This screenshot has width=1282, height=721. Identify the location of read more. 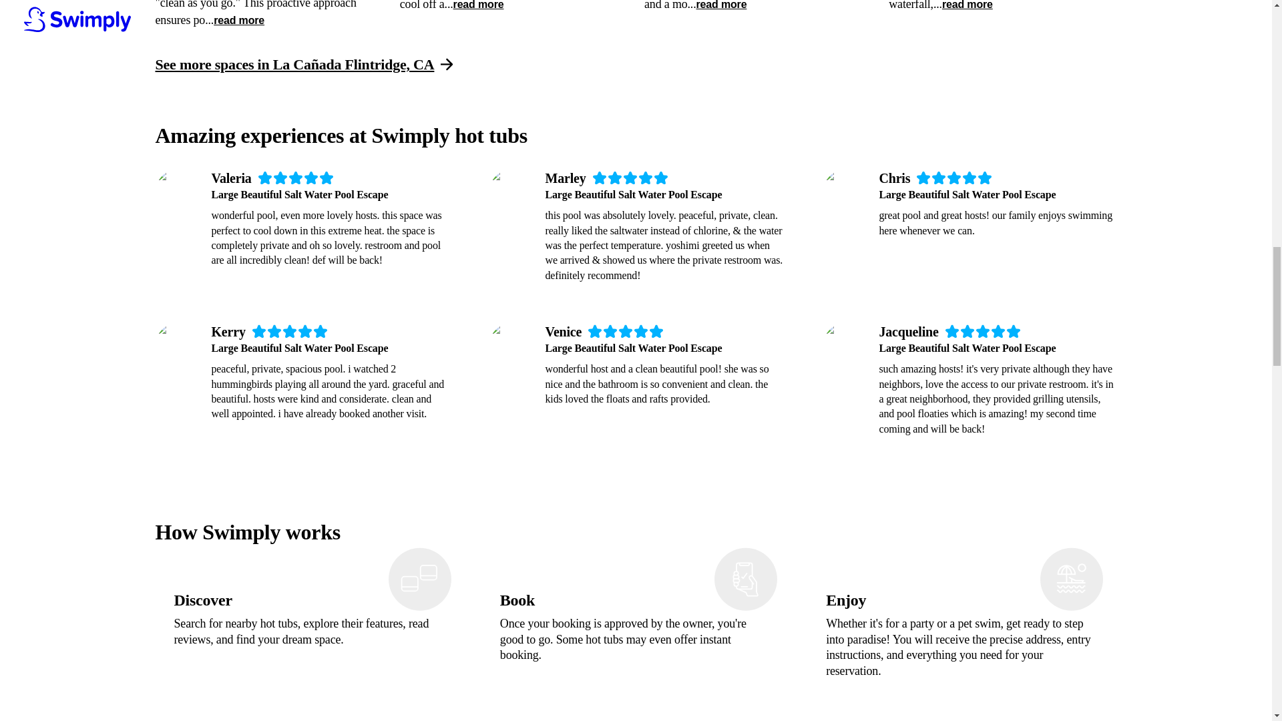
(478, 6).